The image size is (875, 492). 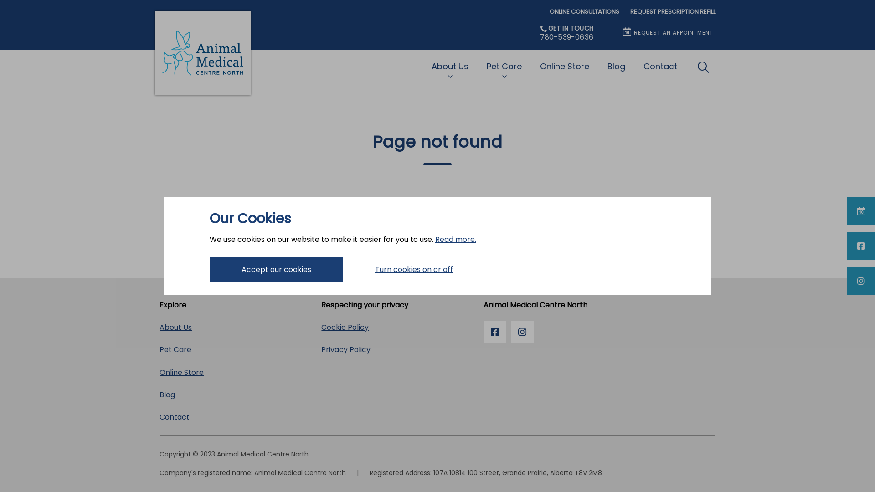 What do you see at coordinates (178, 417) in the screenshot?
I see `Contact` at bounding box center [178, 417].